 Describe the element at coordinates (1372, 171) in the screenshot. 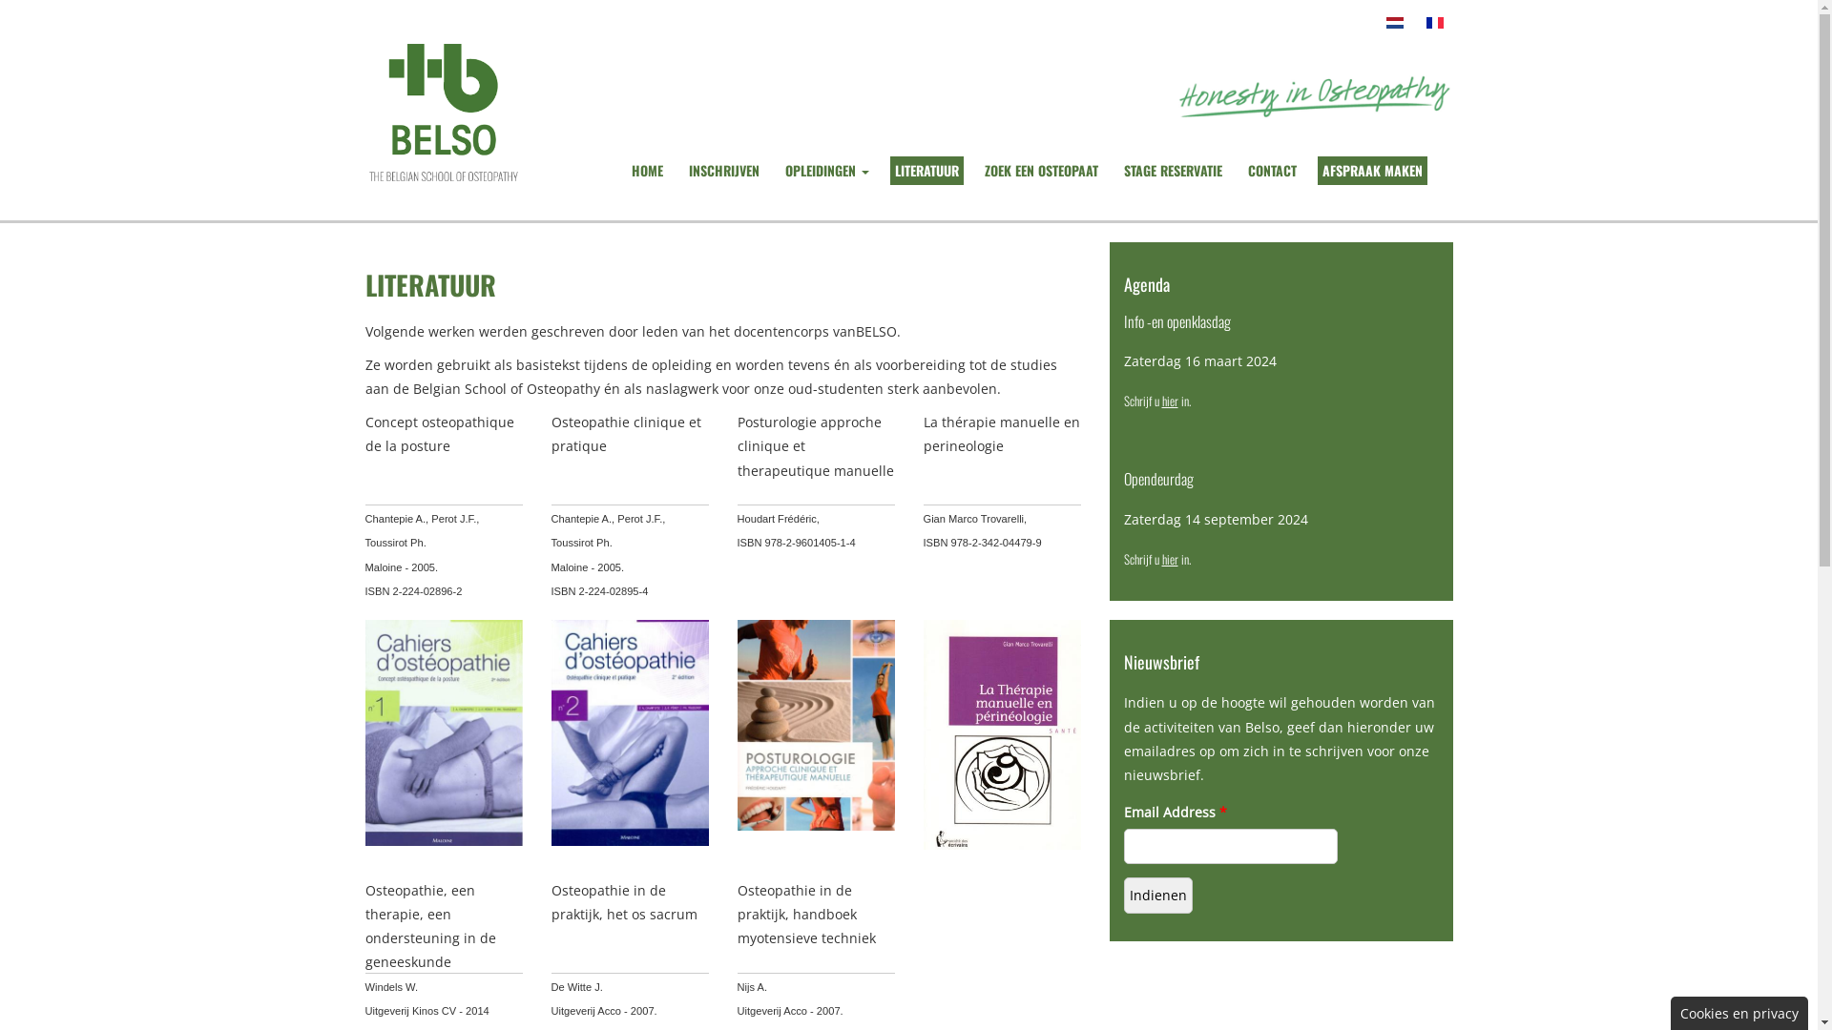

I see `AFSPRAAK MAKEN` at that location.